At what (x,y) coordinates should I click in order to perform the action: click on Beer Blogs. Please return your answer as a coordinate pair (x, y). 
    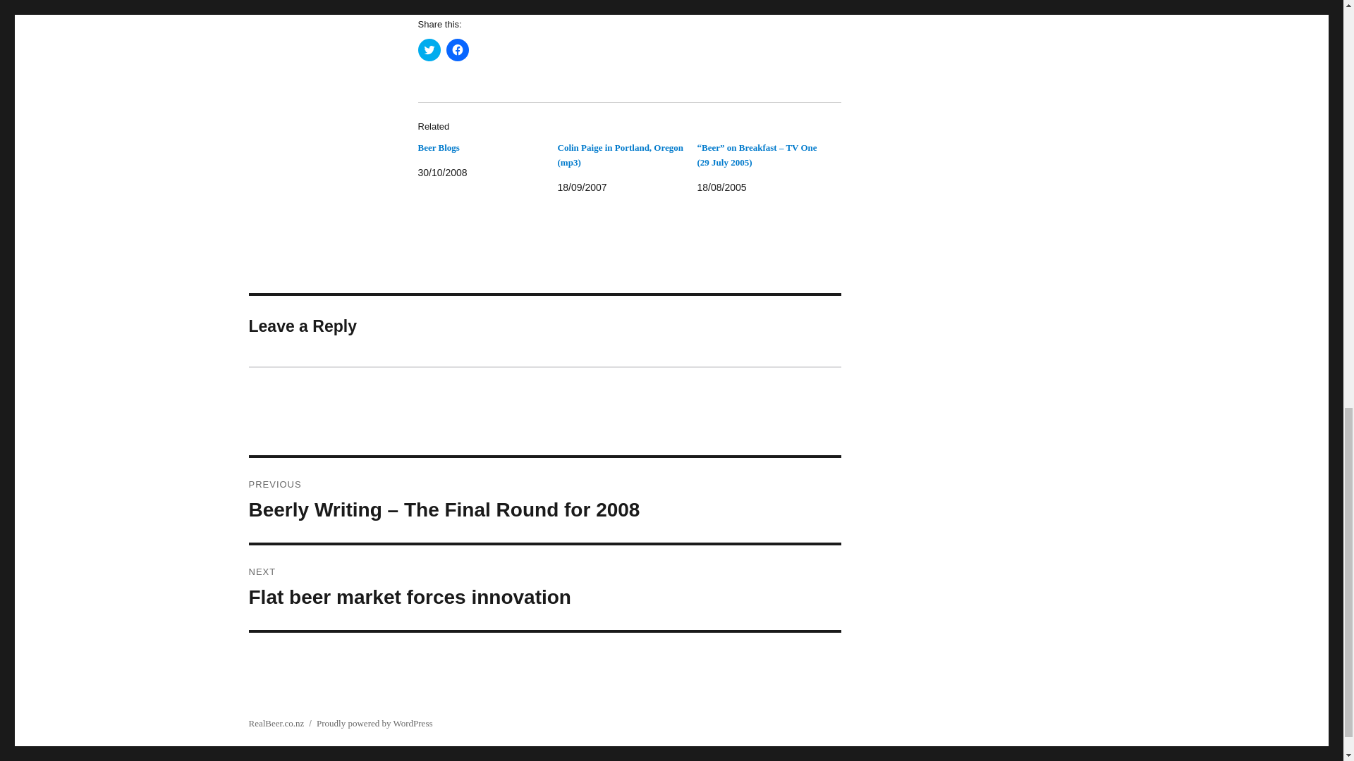
    Looking at the image, I should click on (437, 147).